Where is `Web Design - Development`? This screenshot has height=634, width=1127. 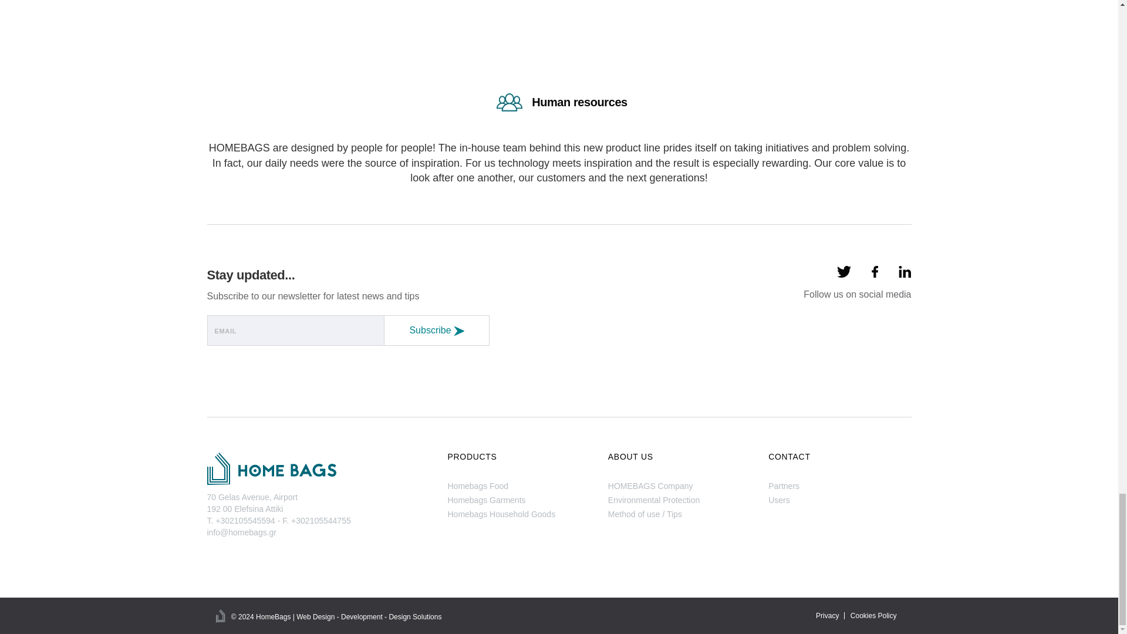 Web Design - Development is located at coordinates (339, 617).